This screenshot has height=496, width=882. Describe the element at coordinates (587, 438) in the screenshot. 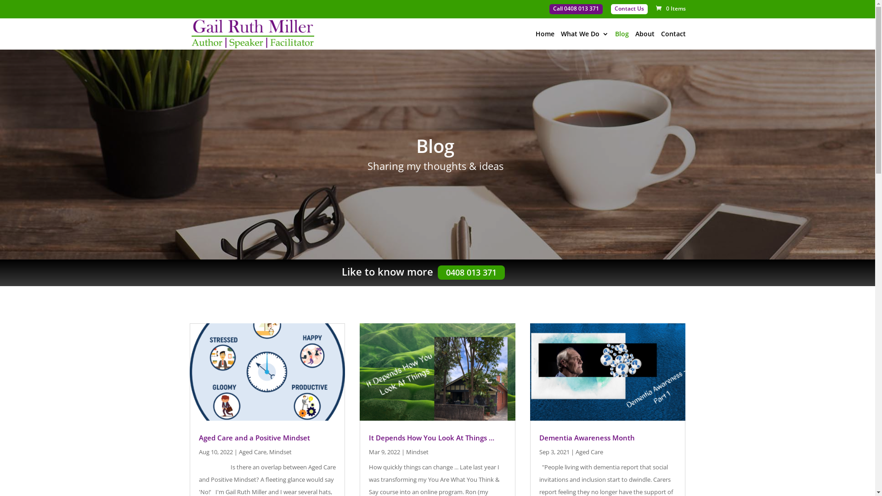

I see `Dementia Awareness Month` at that location.